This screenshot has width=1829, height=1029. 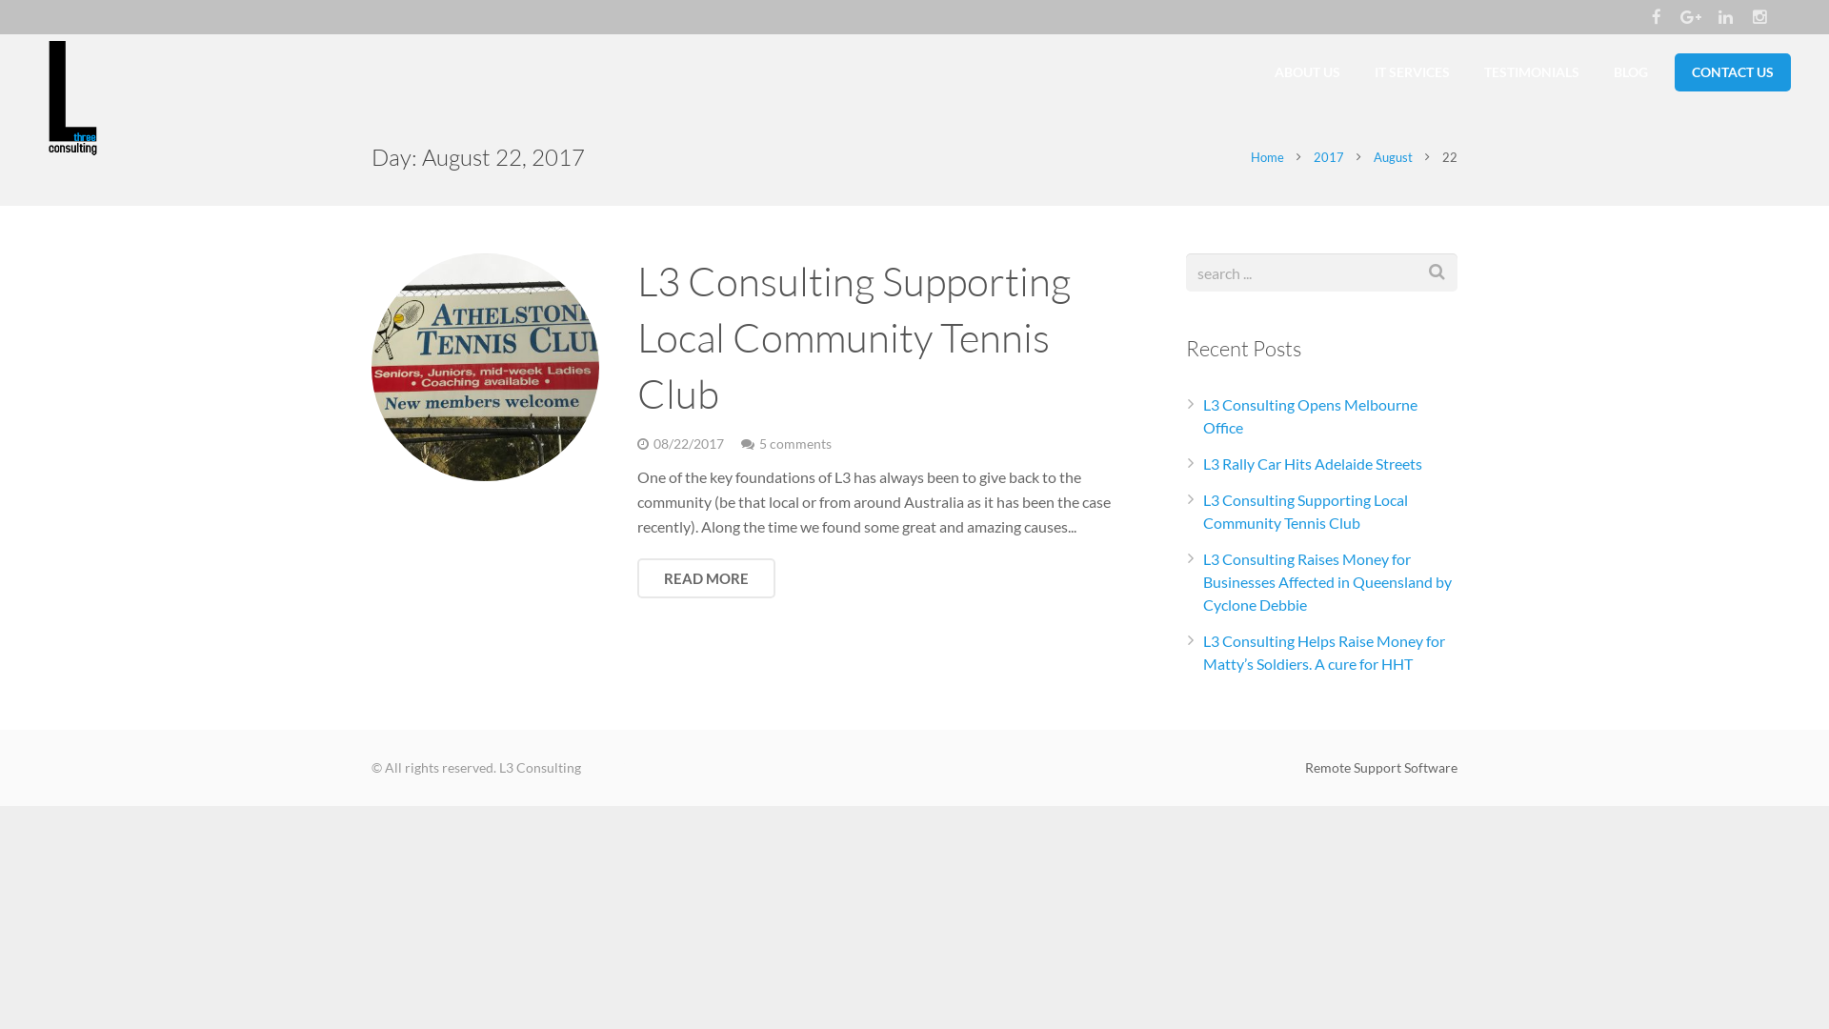 What do you see at coordinates (1267, 157) in the screenshot?
I see `Home` at bounding box center [1267, 157].